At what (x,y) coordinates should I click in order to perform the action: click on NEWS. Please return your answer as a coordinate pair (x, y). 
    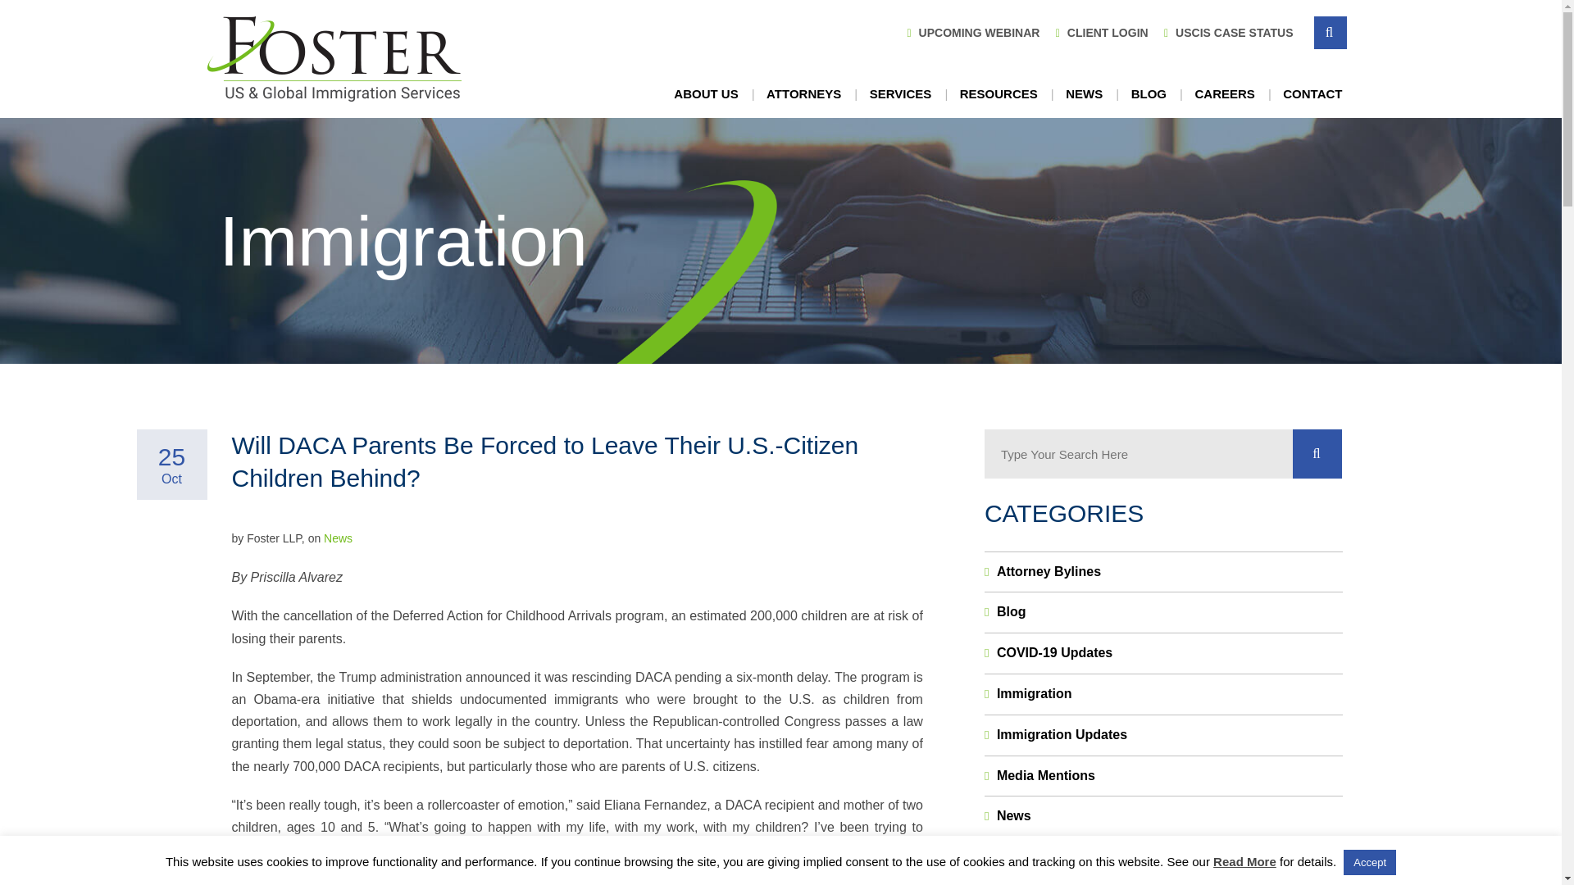
    Looking at the image, I should click on (1084, 94).